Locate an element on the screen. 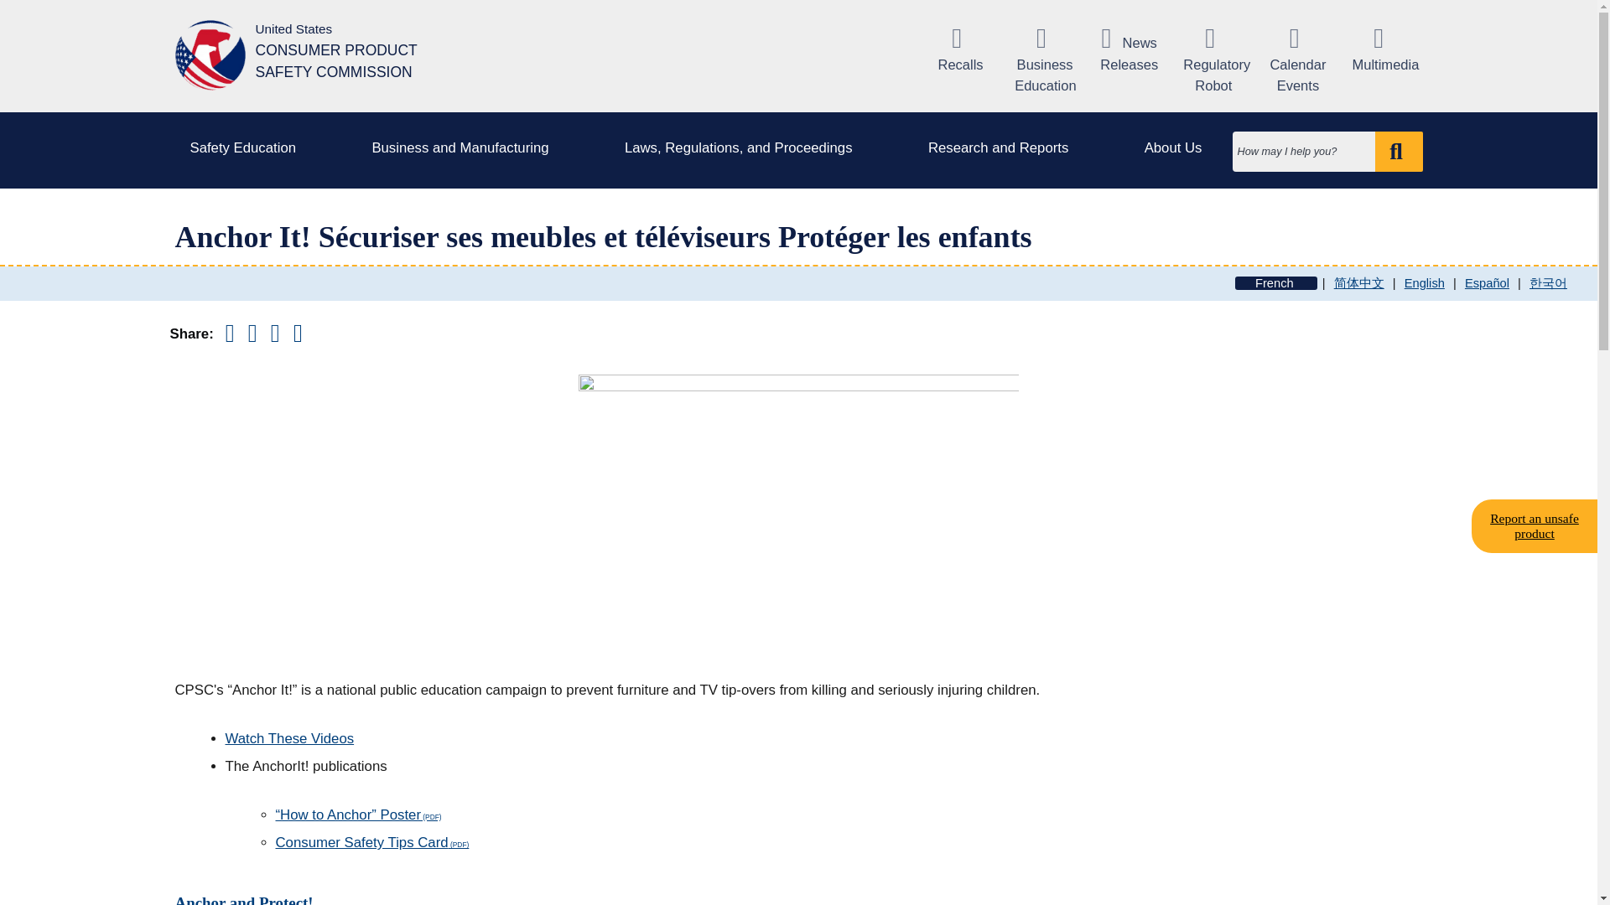 This screenshot has width=1610, height=905. Safety Education is located at coordinates (247, 148).